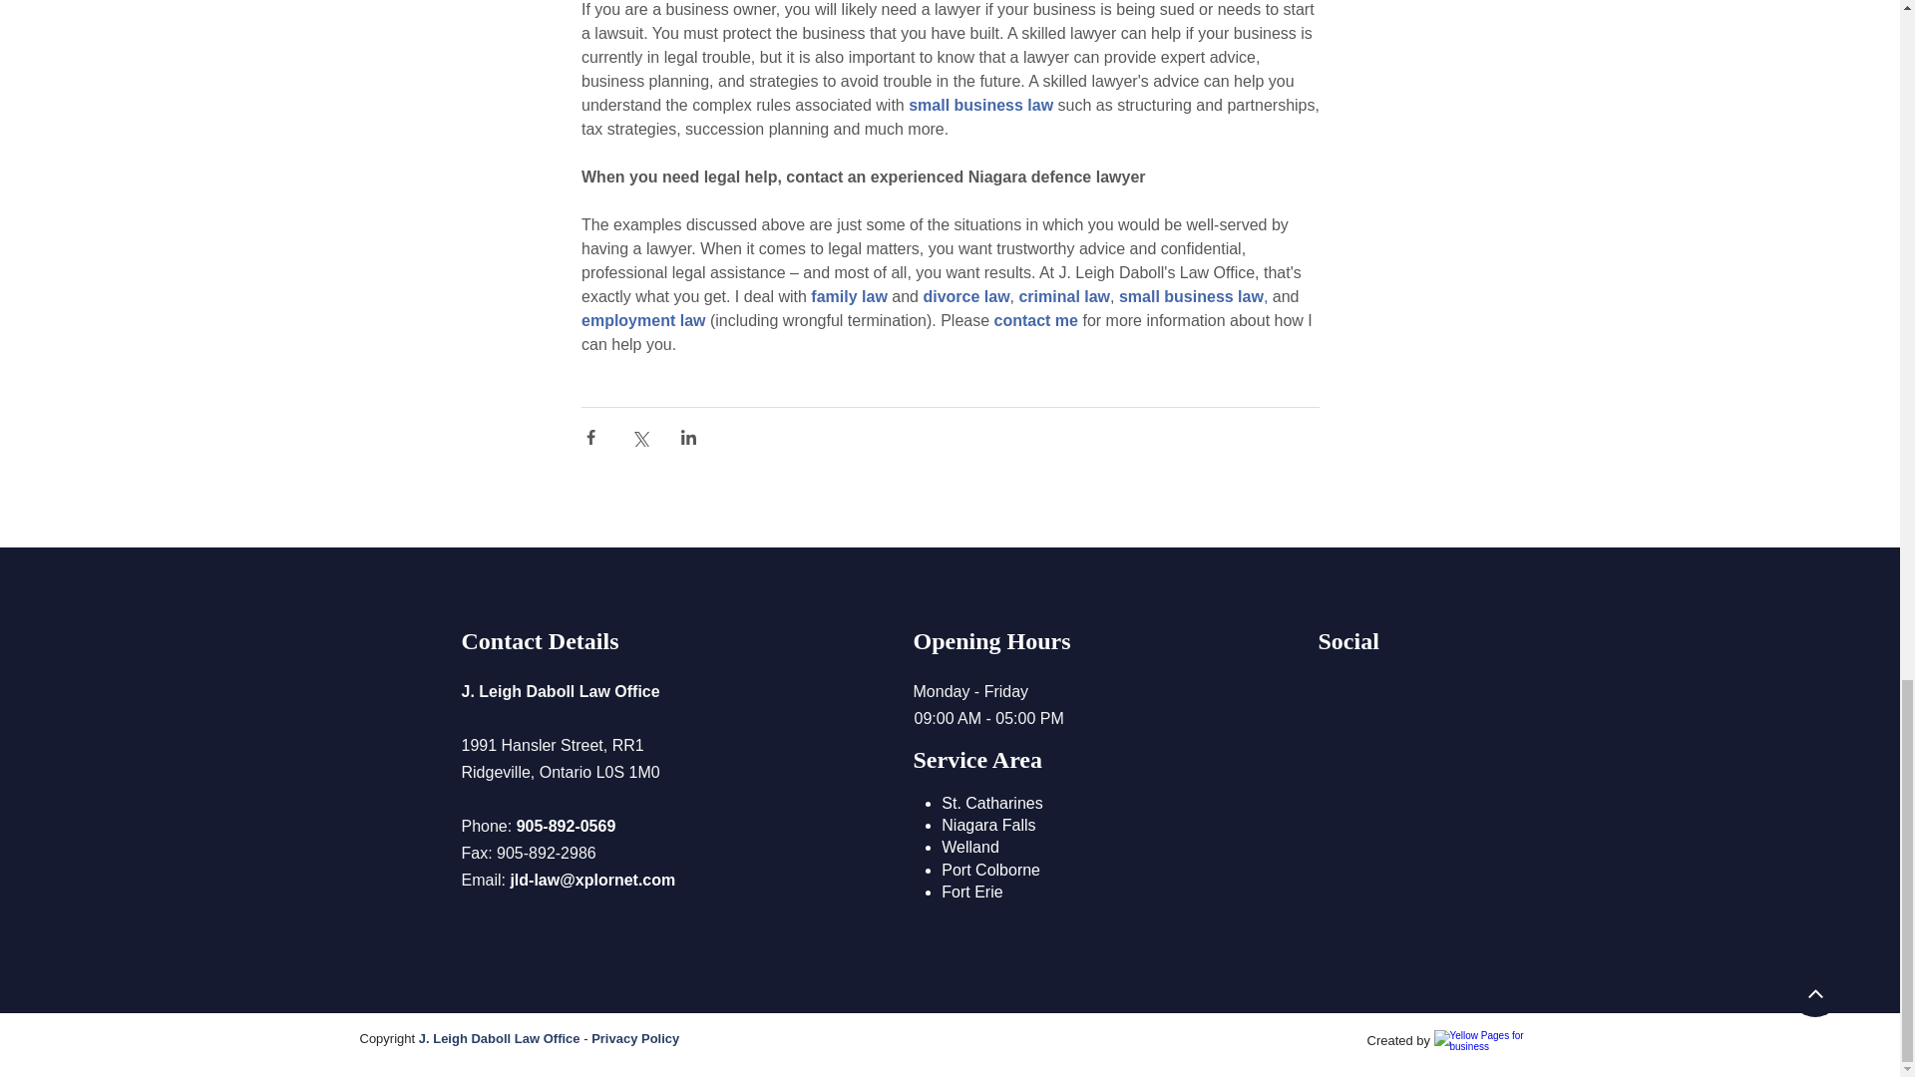 This screenshot has width=1915, height=1077. Describe the element at coordinates (848, 296) in the screenshot. I see `family law` at that location.